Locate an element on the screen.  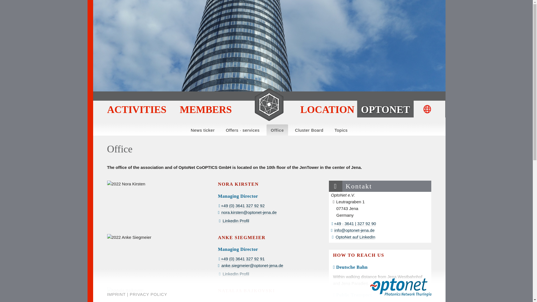
OPTONET is located at coordinates (385, 109).